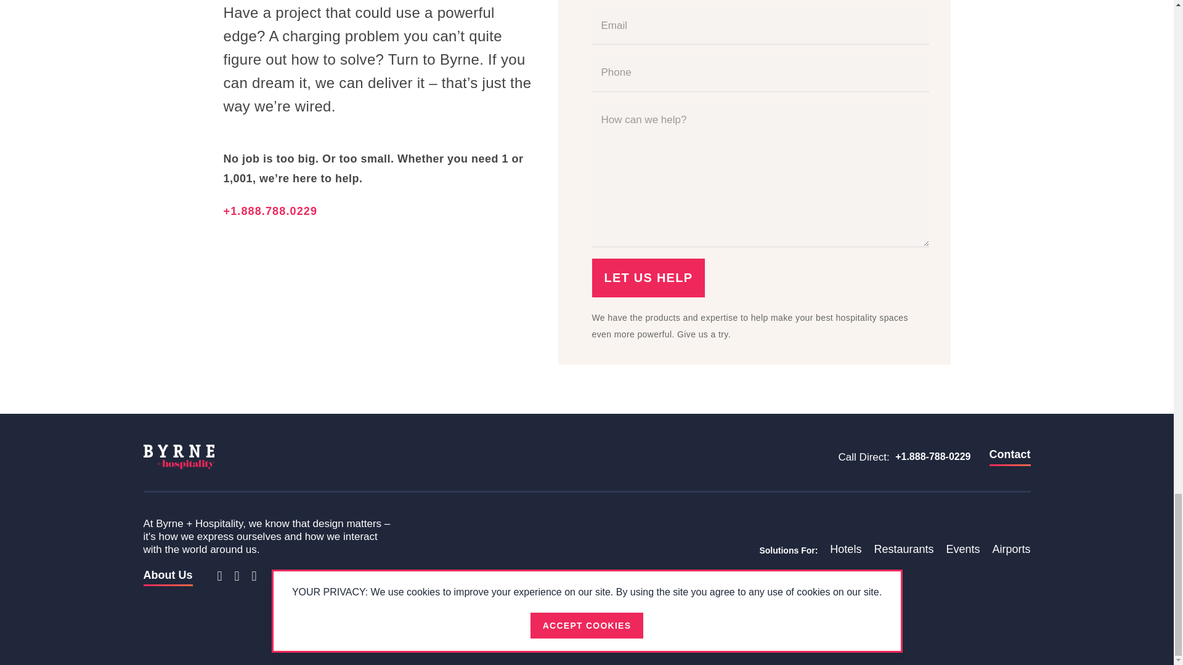 This screenshot has width=1183, height=665. What do you see at coordinates (648, 278) in the screenshot?
I see `Let Us Help` at bounding box center [648, 278].